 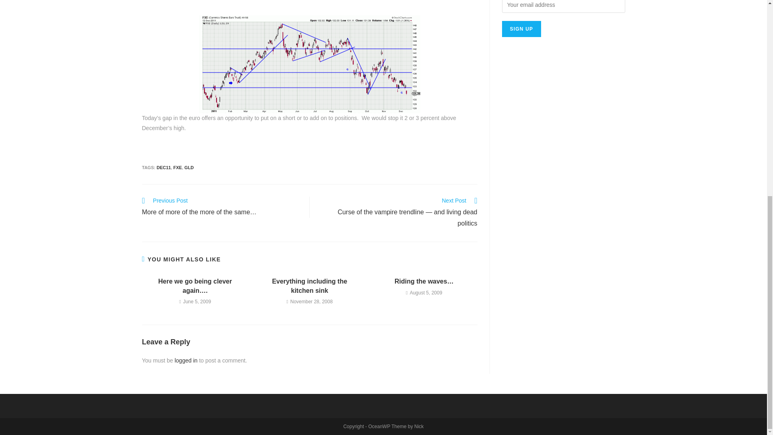 I want to click on Sign up, so click(x=521, y=29).